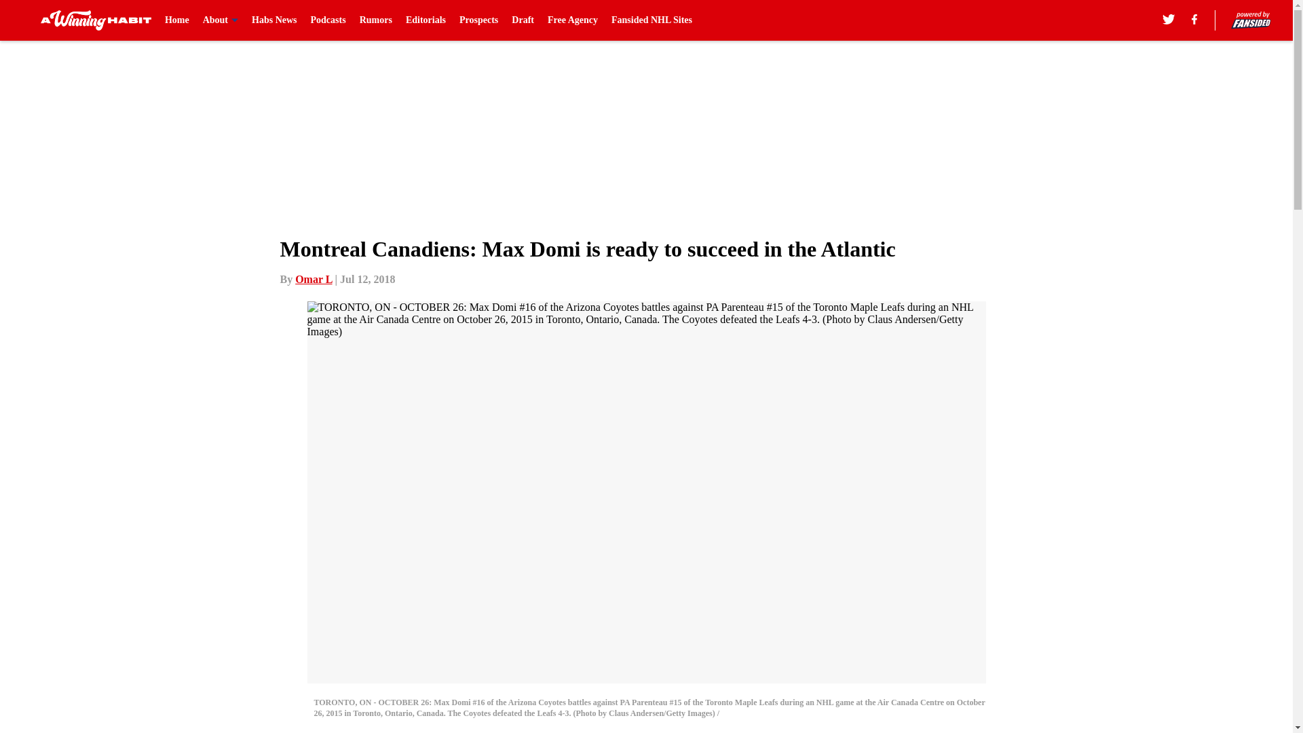 The image size is (1303, 733). Describe the element at coordinates (651, 20) in the screenshot. I see `Fansided NHL Sites` at that location.